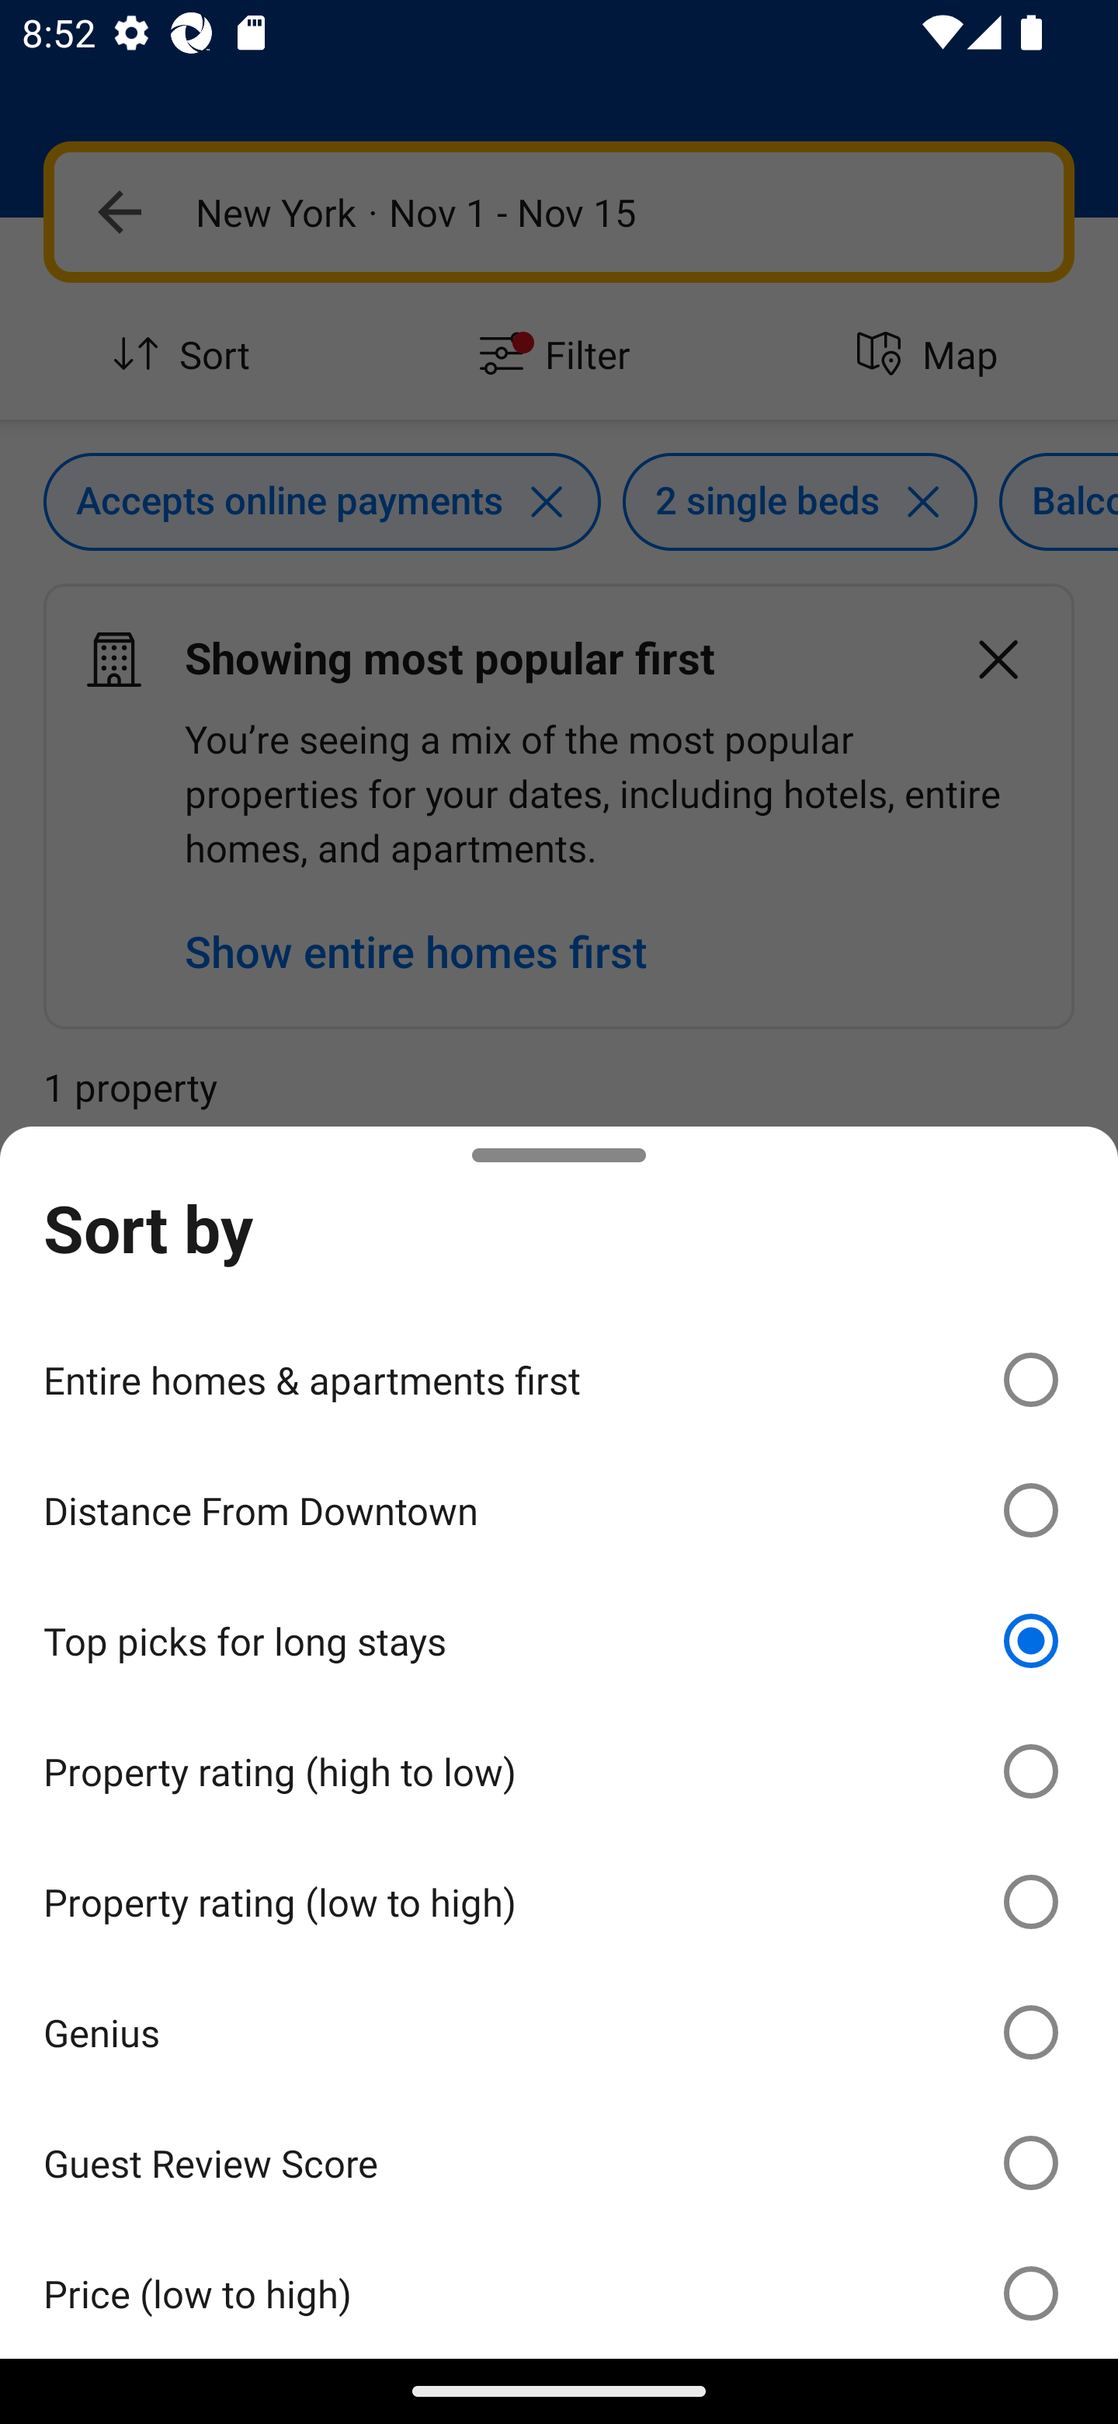 The image size is (1118, 2424). Describe the element at coordinates (559, 2161) in the screenshot. I see `Guest Review Score` at that location.